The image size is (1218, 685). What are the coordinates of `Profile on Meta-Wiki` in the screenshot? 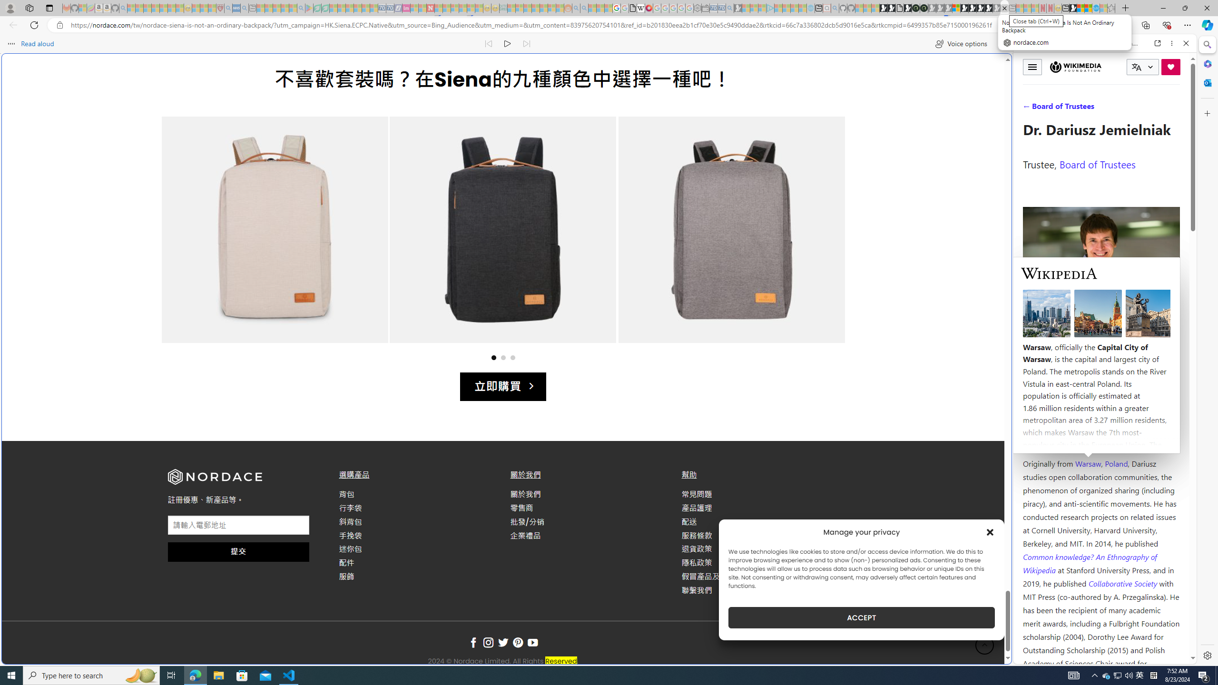 It's located at (1066, 339).